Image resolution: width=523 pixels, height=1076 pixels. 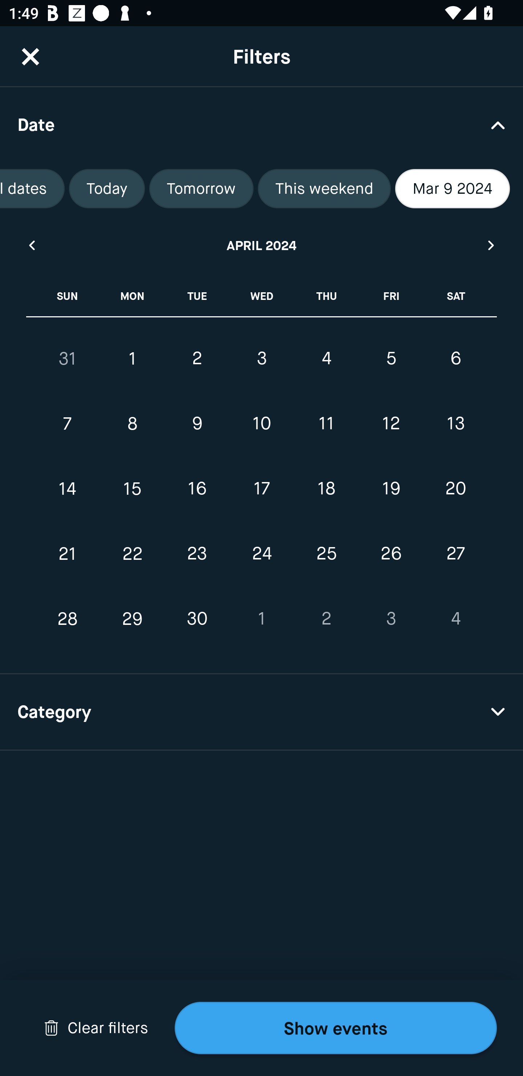 What do you see at coordinates (96, 1028) in the screenshot?
I see `Drop Down Arrow Clear filters` at bounding box center [96, 1028].